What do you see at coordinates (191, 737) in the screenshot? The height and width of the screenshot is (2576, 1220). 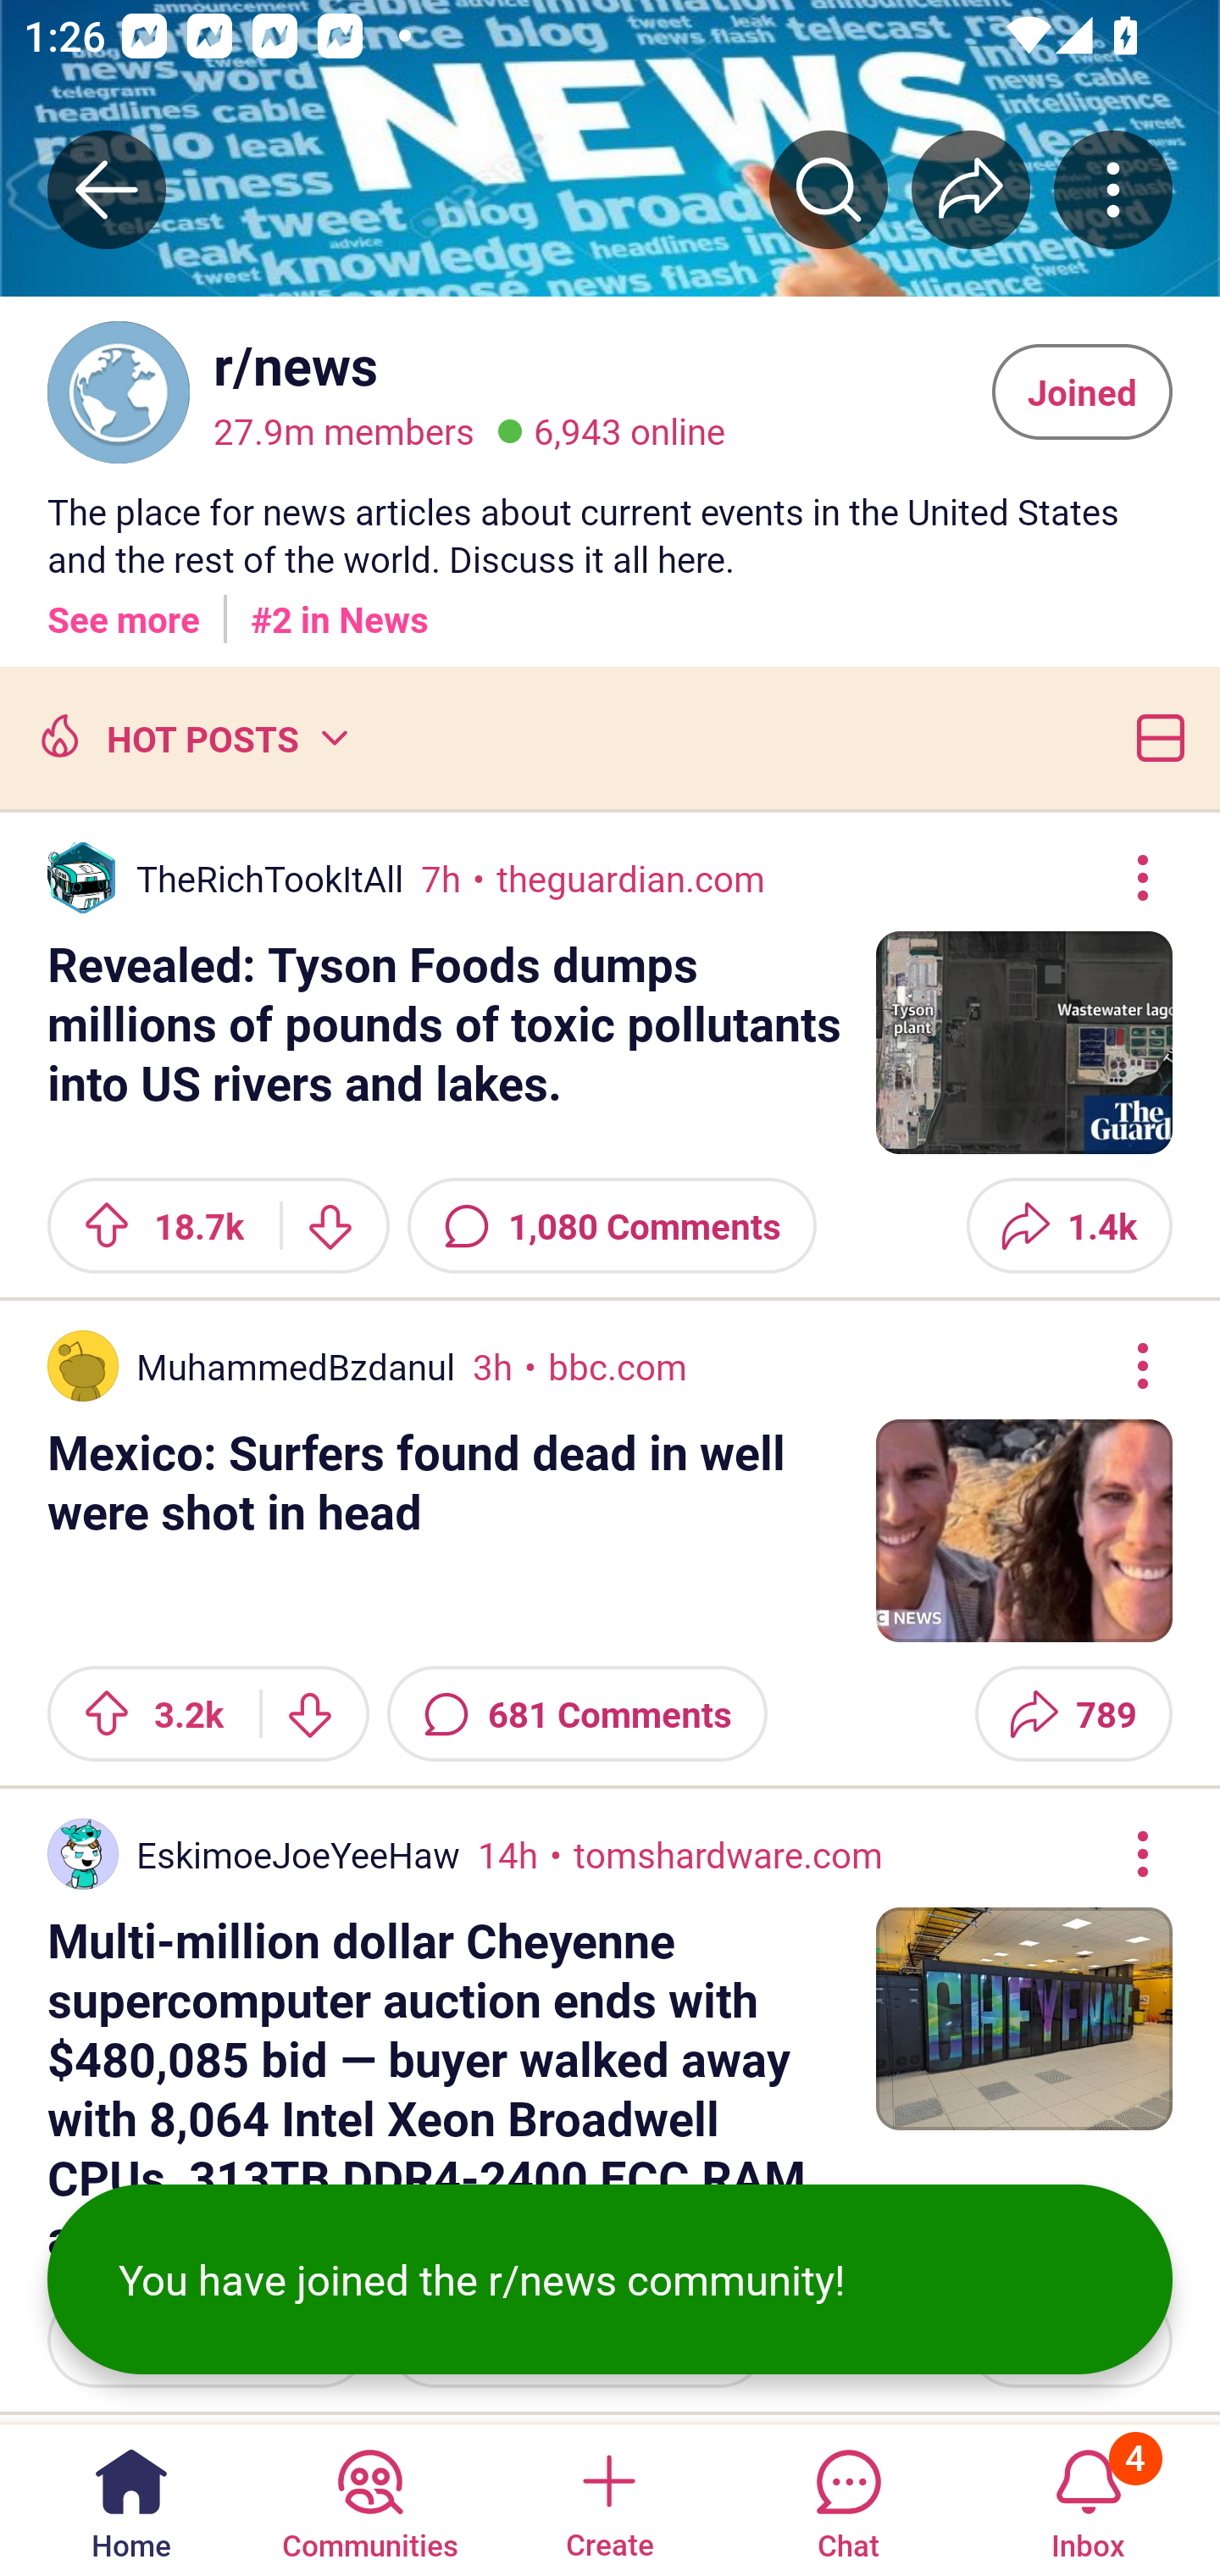 I see `Hot posts HOT POSTS` at bounding box center [191, 737].